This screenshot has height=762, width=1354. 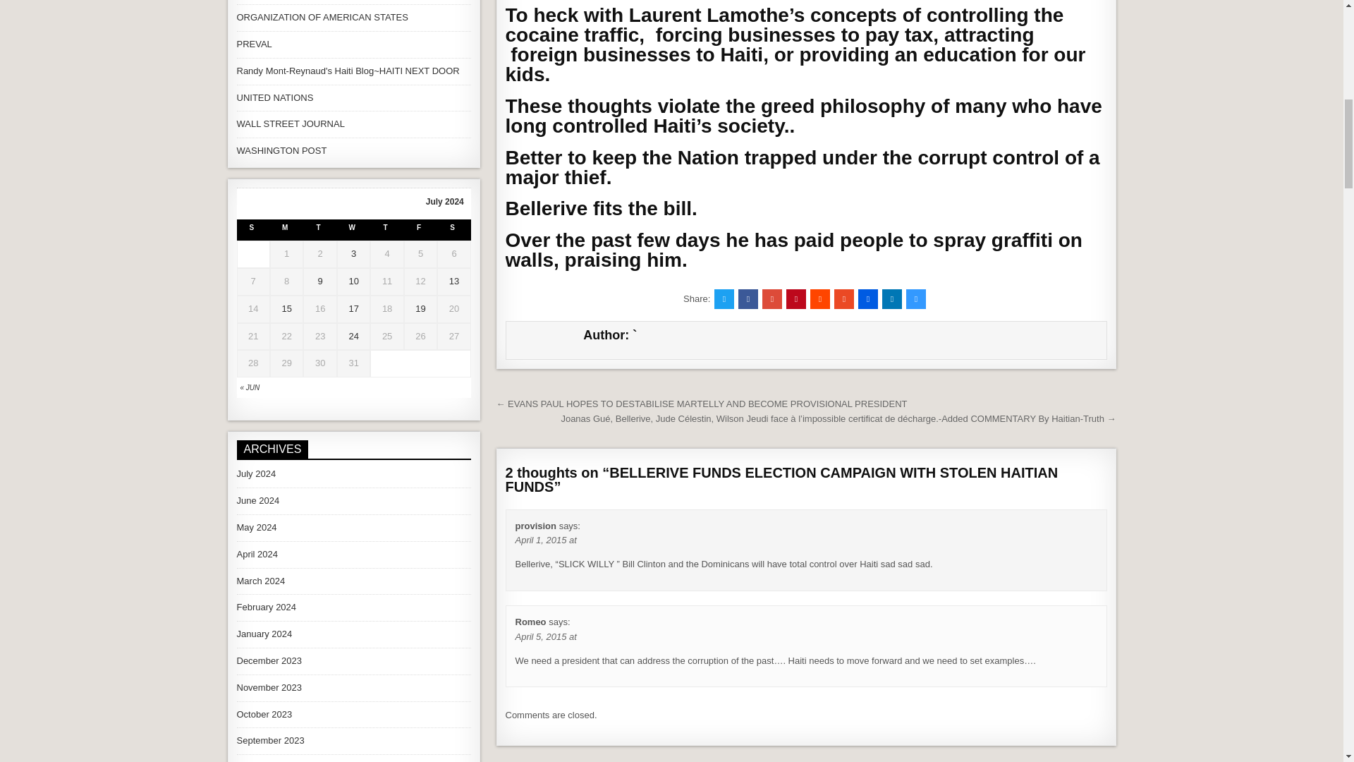 What do you see at coordinates (843, 299) in the screenshot?
I see `Share this on Stumbleupon` at bounding box center [843, 299].